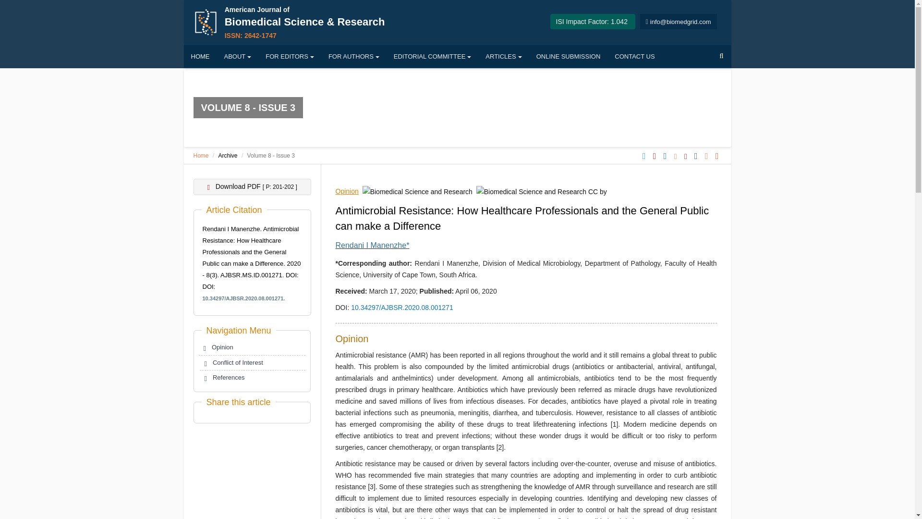 This screenshot has width=922, height=519. Describe the element at coordinates (503, 57) in the screenshot. I see `ARTICLES` at that location.